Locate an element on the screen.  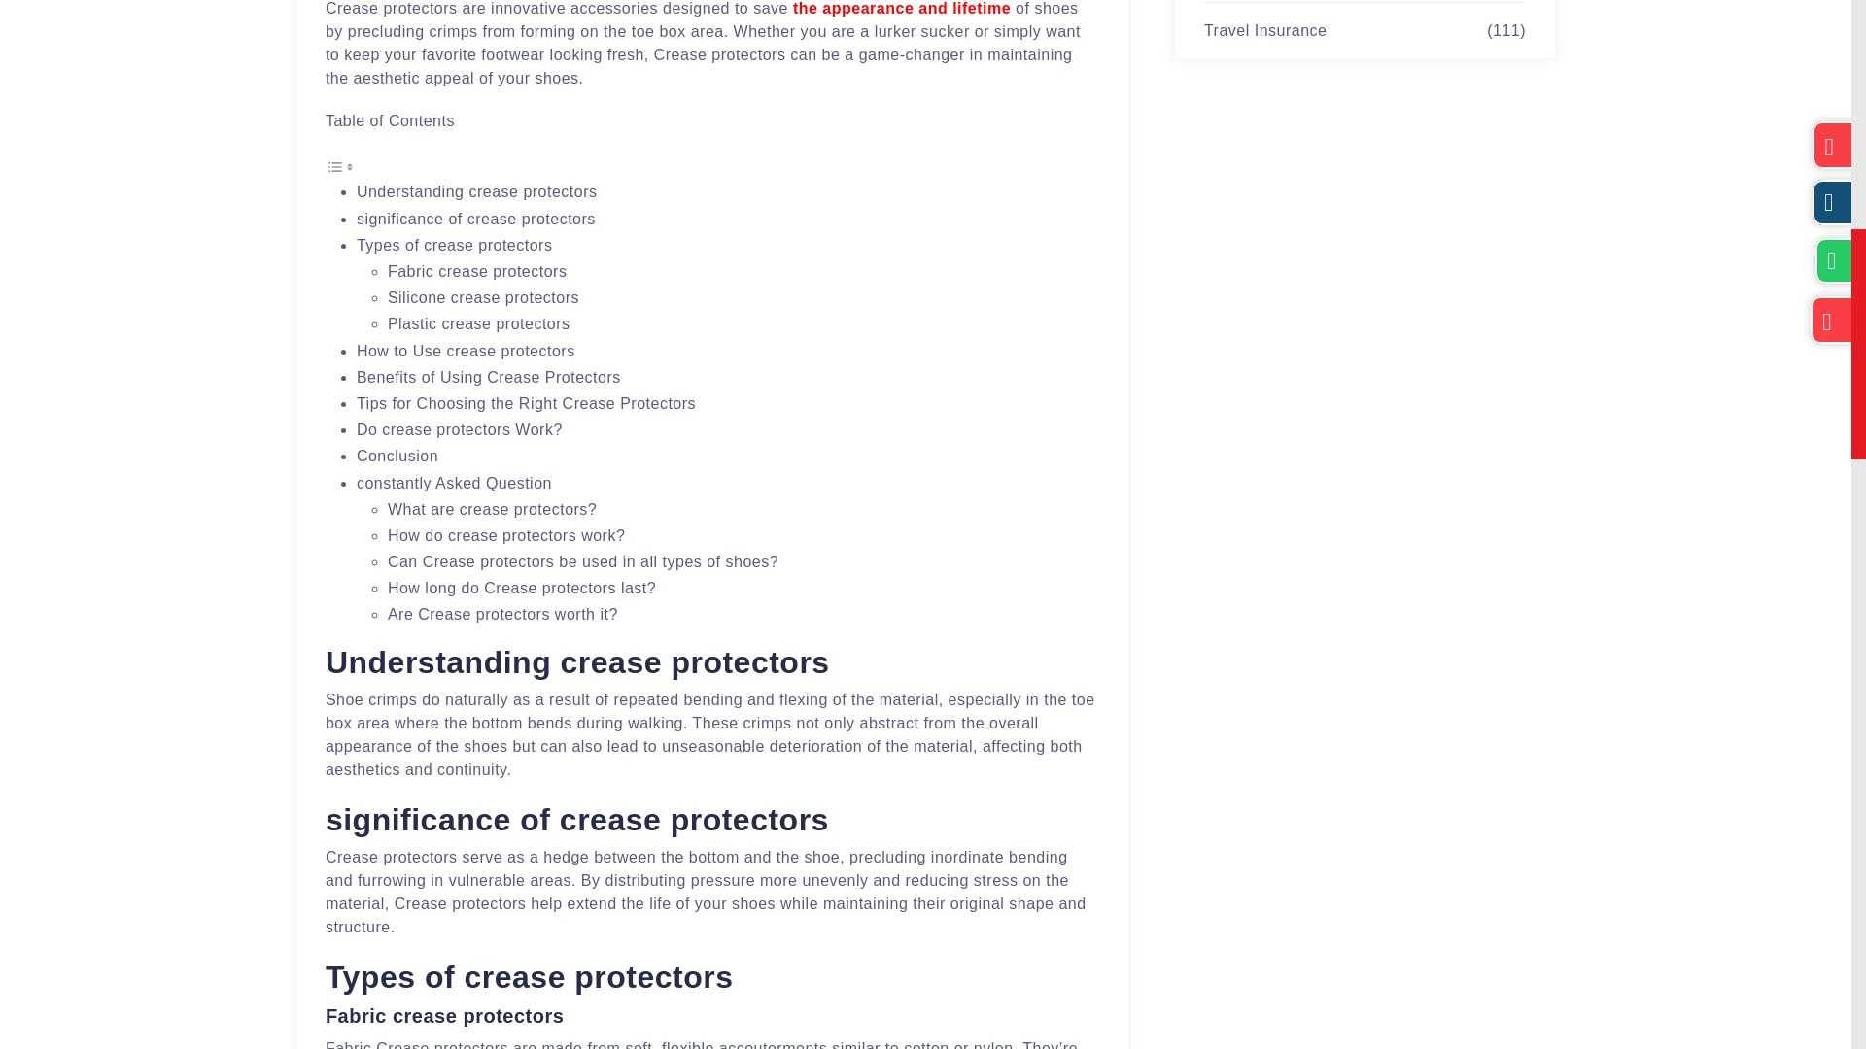
Silicone crease protectors is located at coordinates (483, 297).